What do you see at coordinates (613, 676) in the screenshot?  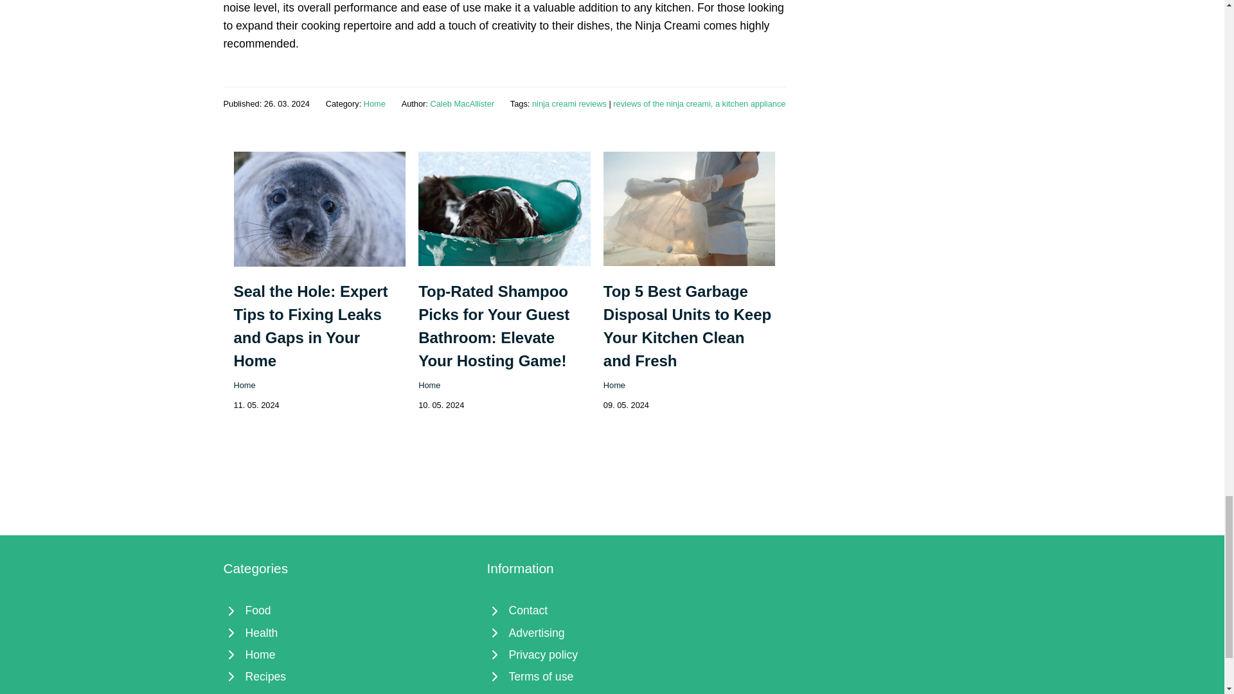 I see `Terms of use` at bounding box center [613, 676].